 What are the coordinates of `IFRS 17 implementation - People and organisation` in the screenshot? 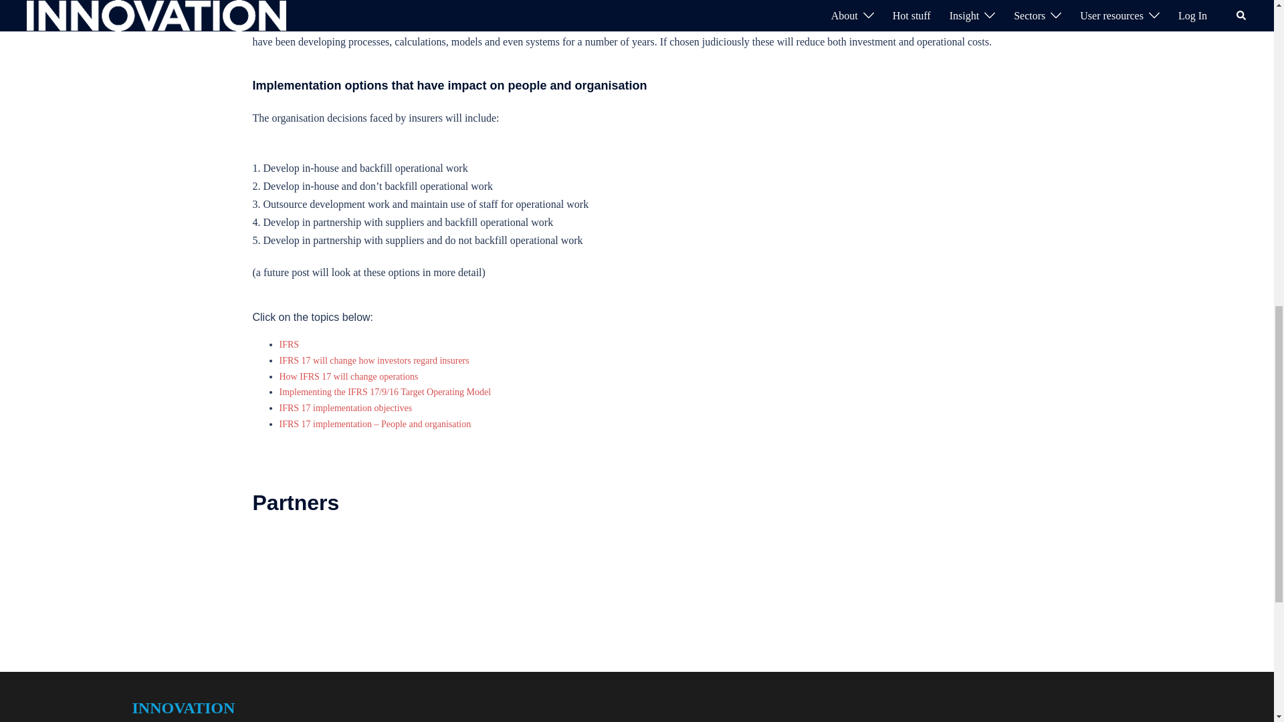 It's located at (375, 424).